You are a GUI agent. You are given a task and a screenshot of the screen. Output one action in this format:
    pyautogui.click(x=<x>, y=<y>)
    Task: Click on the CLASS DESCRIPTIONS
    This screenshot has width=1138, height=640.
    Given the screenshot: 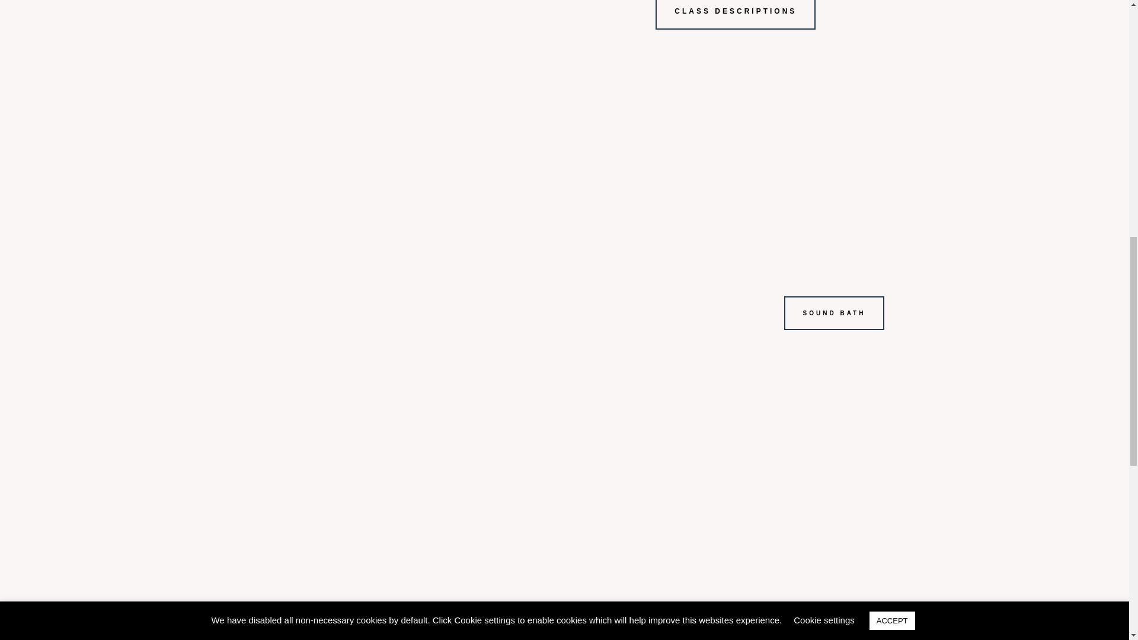 What is the action you would take?
    pyautogui.click(x=735, y=14)
    